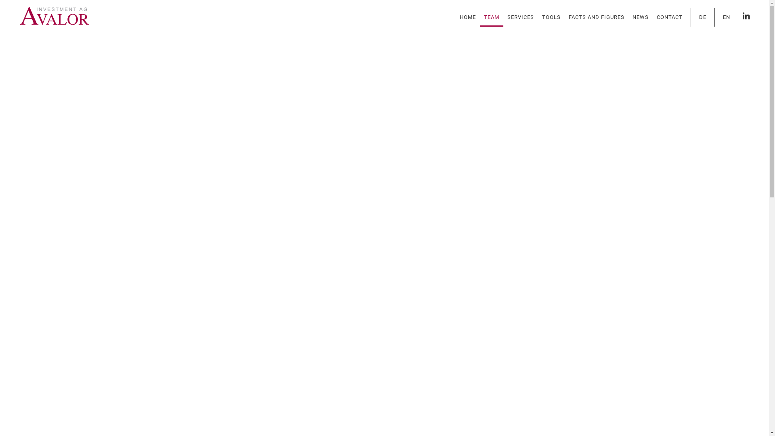 Image resolution: width=775 pixels, height=436 pixels. Describe the element at coordinates (727, 17) in the screenshot. I see `EN` at that location.